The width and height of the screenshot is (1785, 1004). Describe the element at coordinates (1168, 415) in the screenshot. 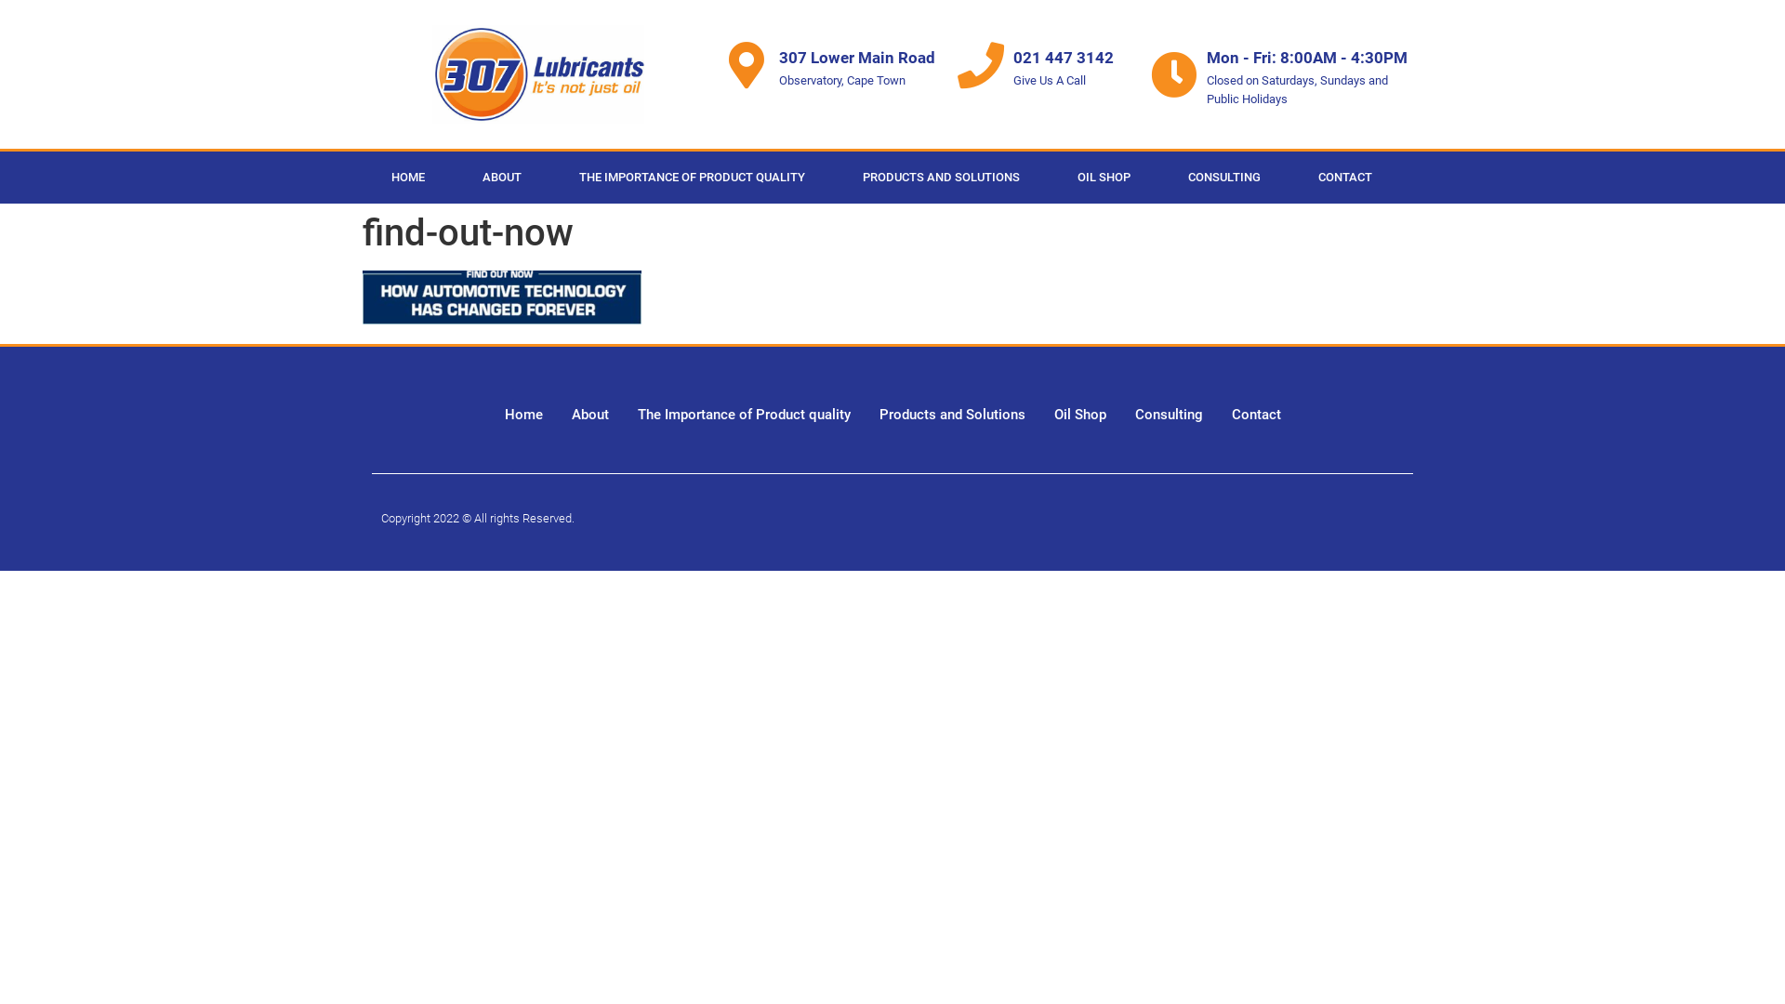

I see `Consulting` at that location.